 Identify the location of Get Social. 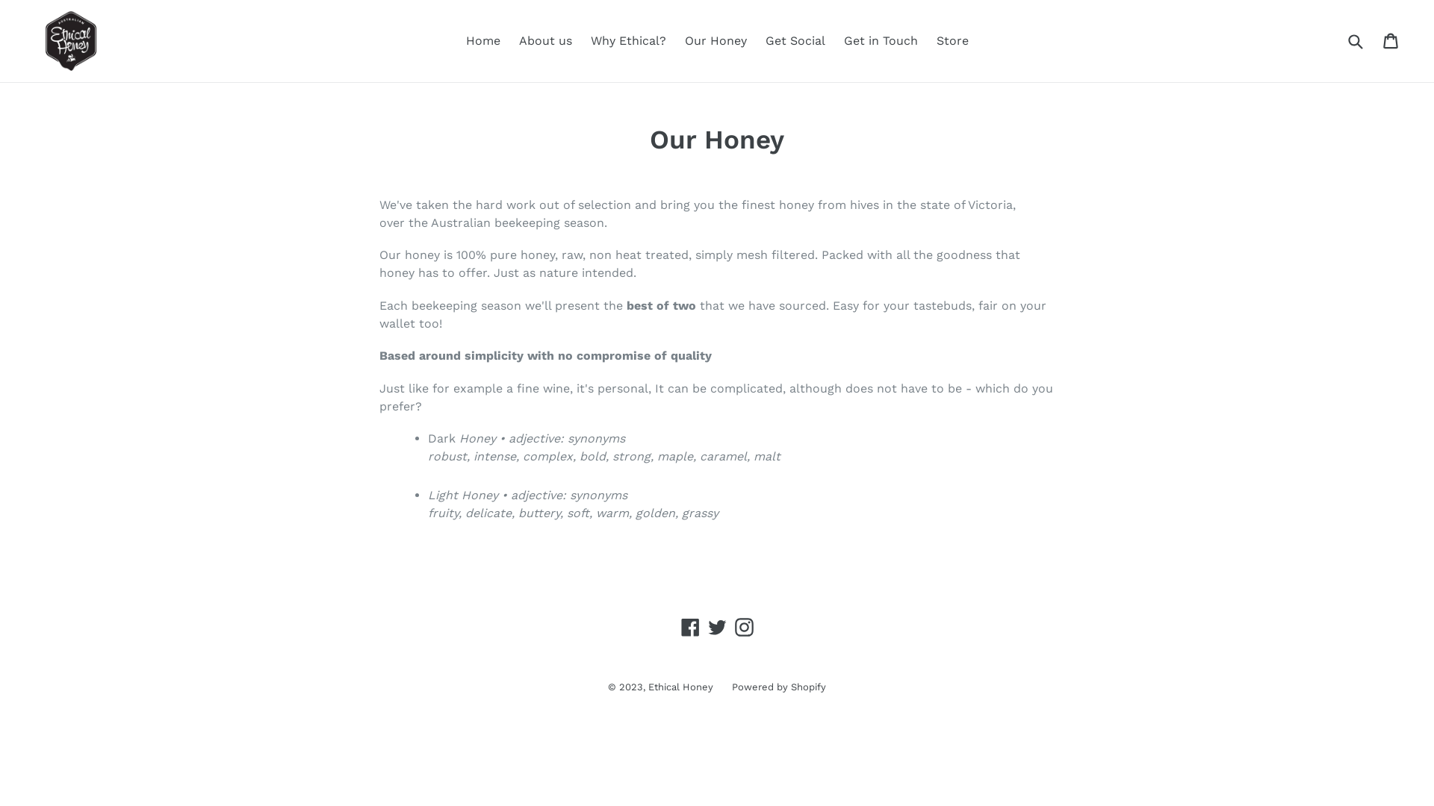
(795, 41).